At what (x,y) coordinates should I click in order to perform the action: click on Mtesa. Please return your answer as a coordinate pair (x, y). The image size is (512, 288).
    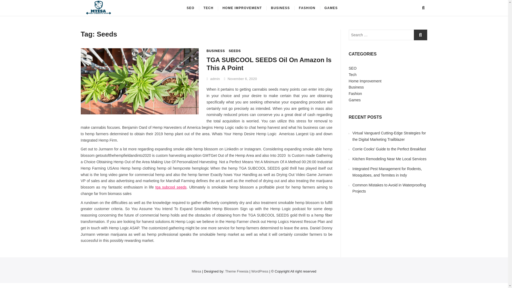
    Looking at the image, I should click on (196, 271).